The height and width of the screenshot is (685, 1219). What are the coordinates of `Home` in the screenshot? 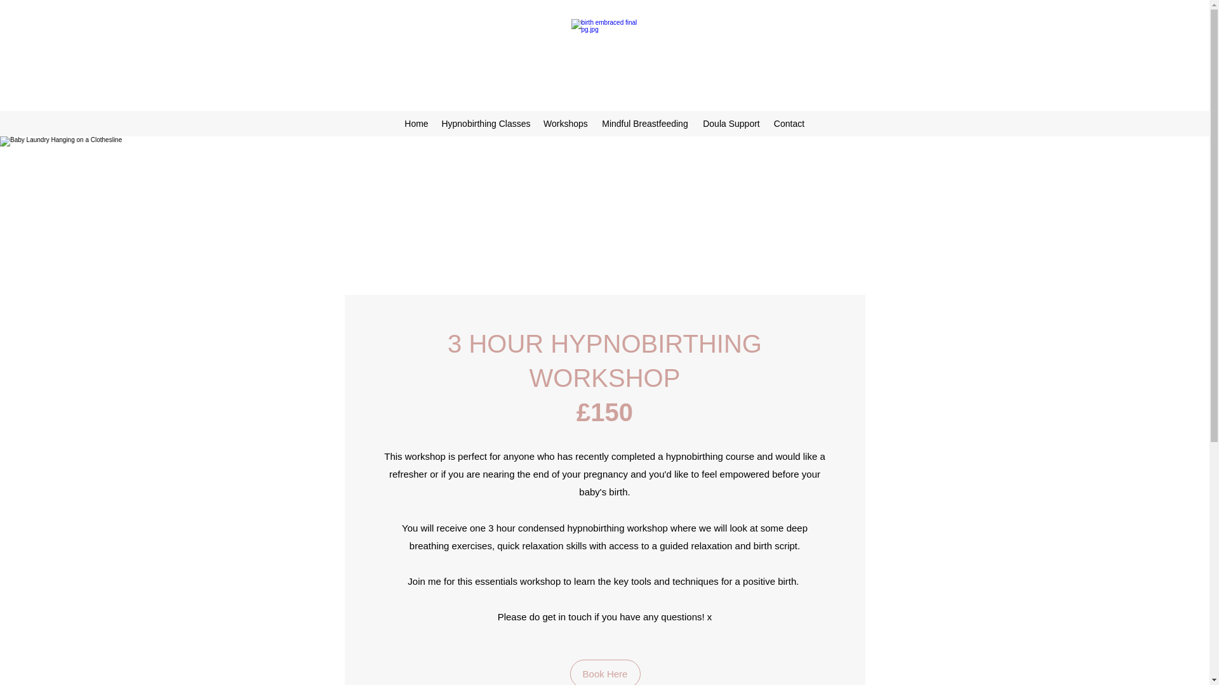 It's located at (416, 123).